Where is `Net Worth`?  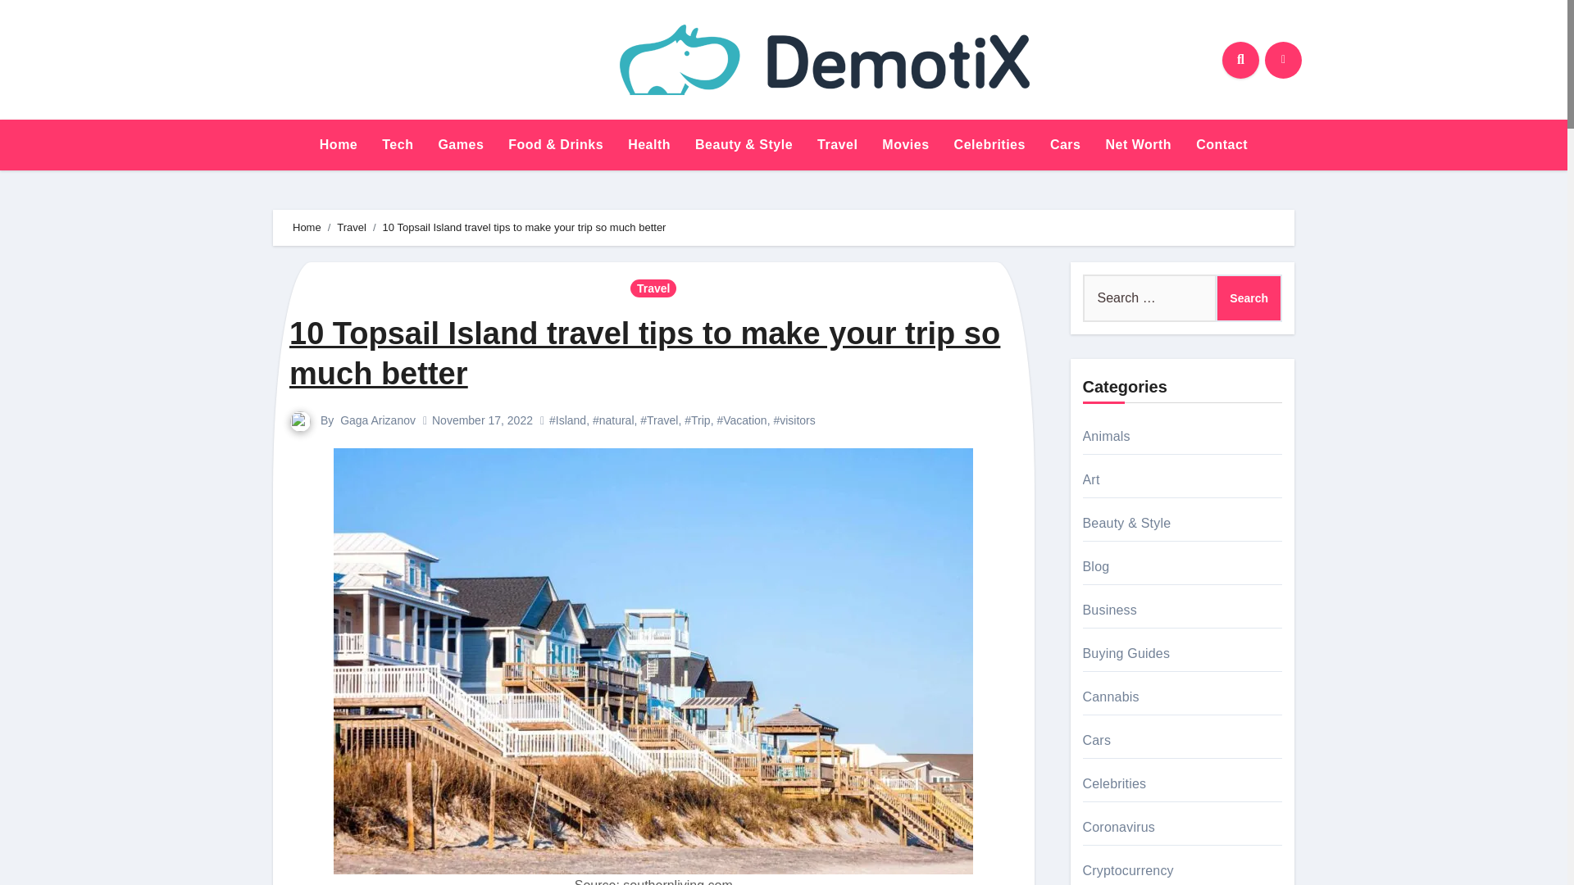
Net Worth is located at coordinates (1138, 144).